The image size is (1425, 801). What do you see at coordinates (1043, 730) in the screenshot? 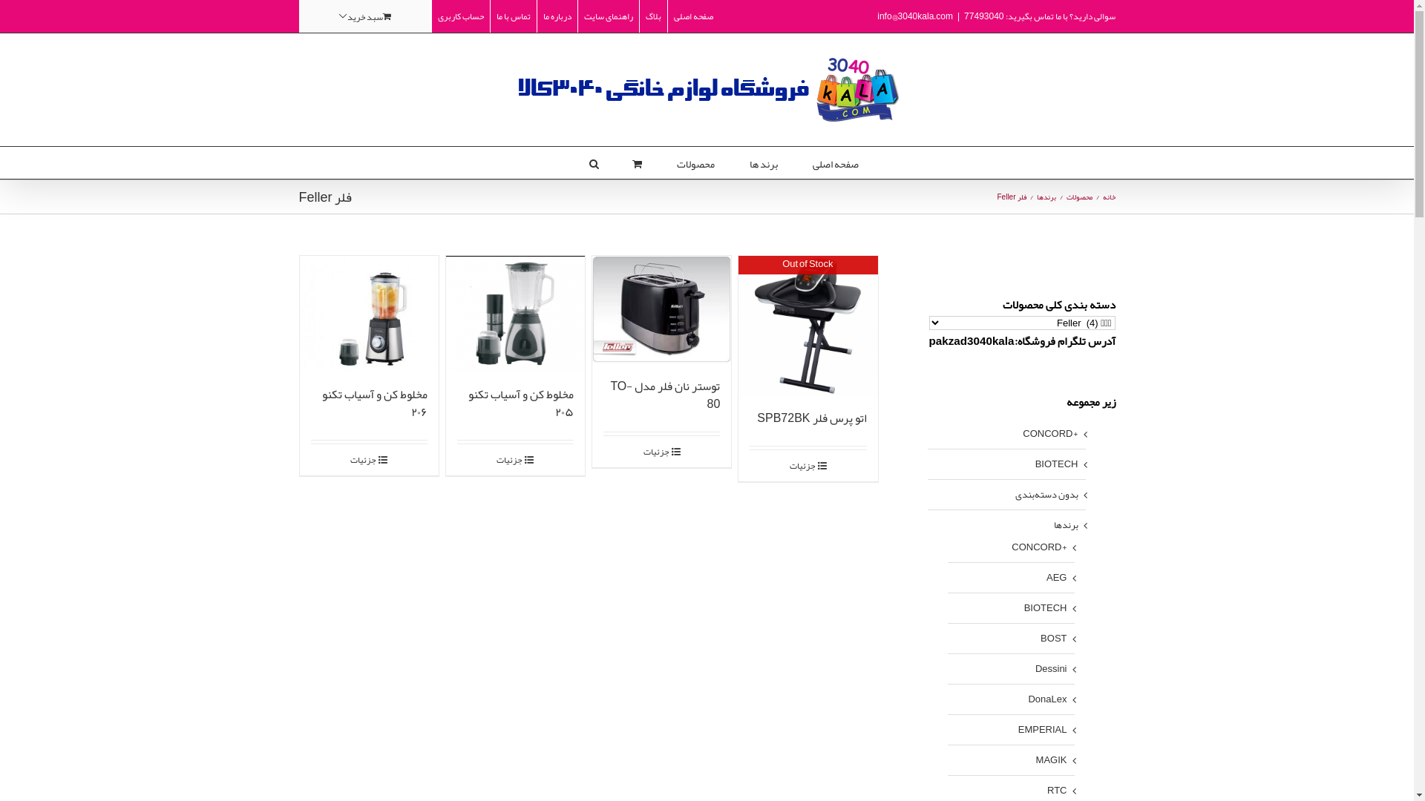
I see `EMPERIAL` at bounding box center [1043, 730].